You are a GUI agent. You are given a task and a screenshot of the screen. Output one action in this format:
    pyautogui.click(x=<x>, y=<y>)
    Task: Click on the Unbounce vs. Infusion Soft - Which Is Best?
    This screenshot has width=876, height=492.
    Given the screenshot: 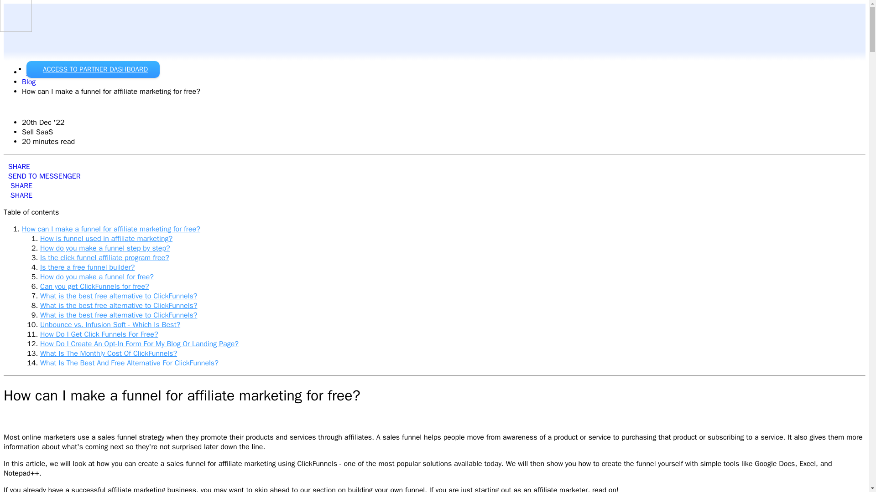 What is the action you would take?
    pyautogui.click(x=110, y=324)
    